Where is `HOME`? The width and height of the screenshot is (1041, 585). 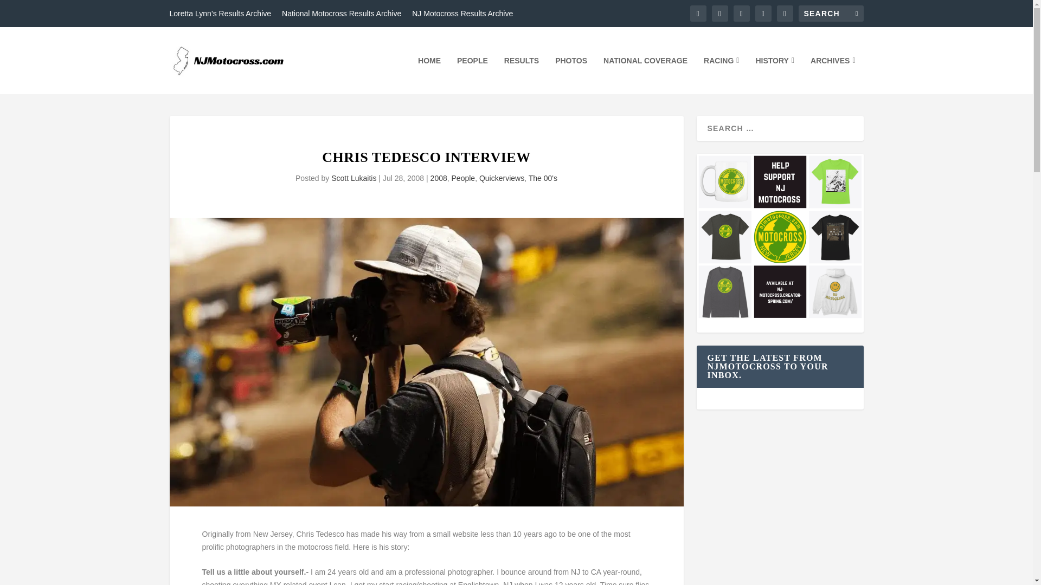
HOME is located at coordinates (429, 75).